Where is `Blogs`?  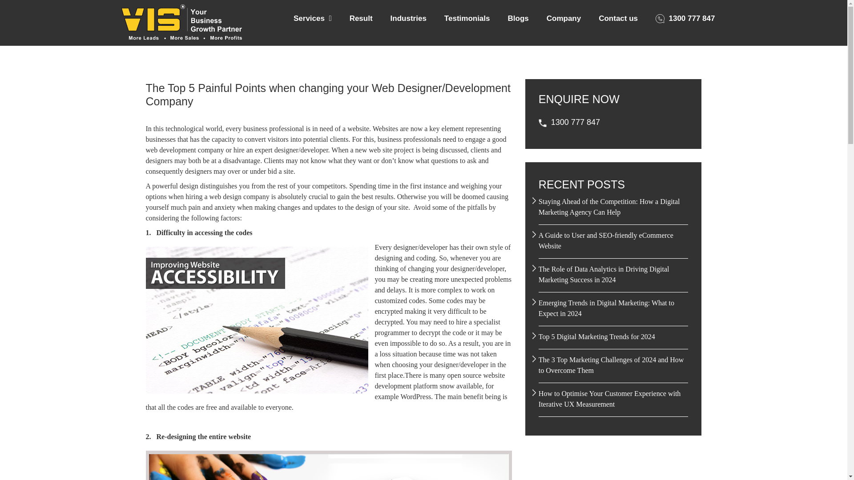 Blogs is located at coordinates (518, 19).